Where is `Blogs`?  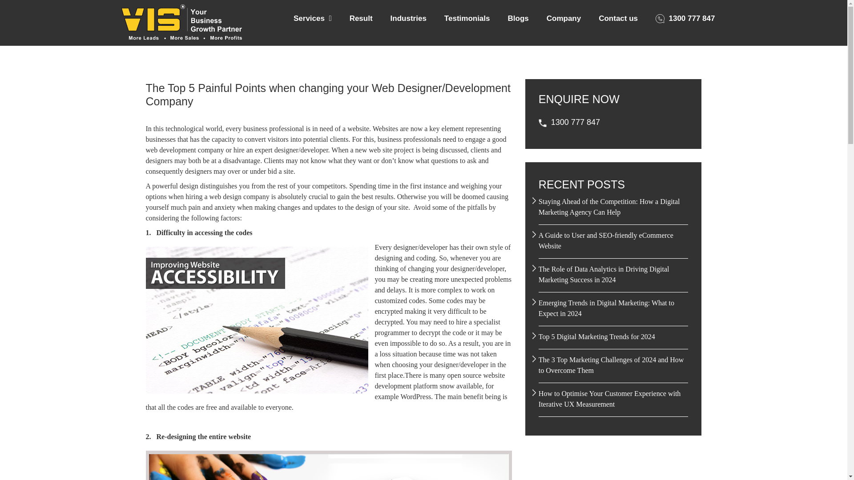 Blogs is located at coordinates (518, 19).